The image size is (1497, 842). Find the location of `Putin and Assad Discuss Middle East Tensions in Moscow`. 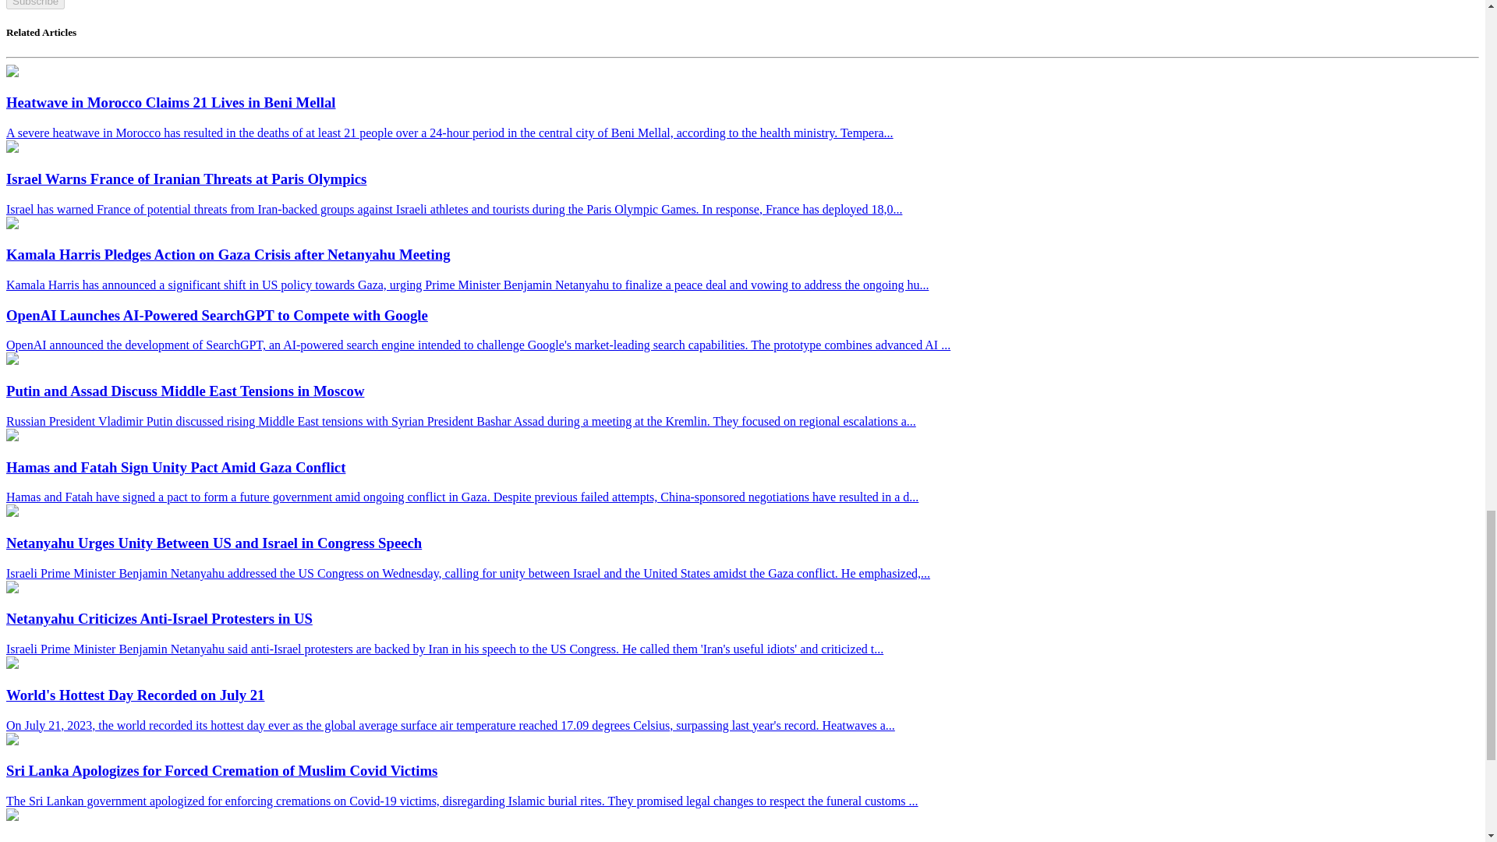

Putin and Assad Discuss Middle East Tensions in Moscow is located at coordinates (12, 360).